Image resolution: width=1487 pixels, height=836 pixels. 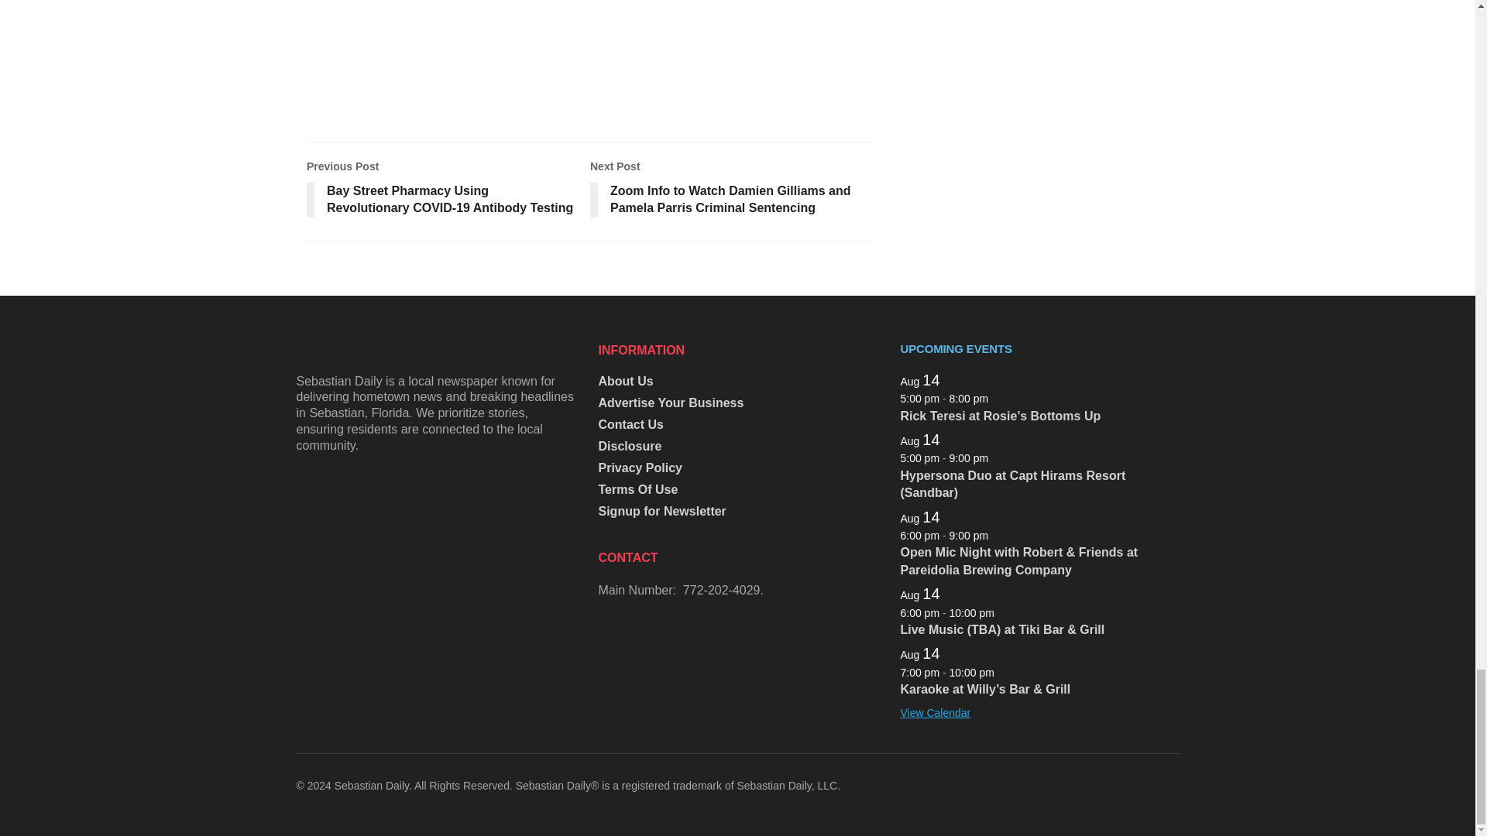 I want to click on Event Series, so click(x=1002, y=671).